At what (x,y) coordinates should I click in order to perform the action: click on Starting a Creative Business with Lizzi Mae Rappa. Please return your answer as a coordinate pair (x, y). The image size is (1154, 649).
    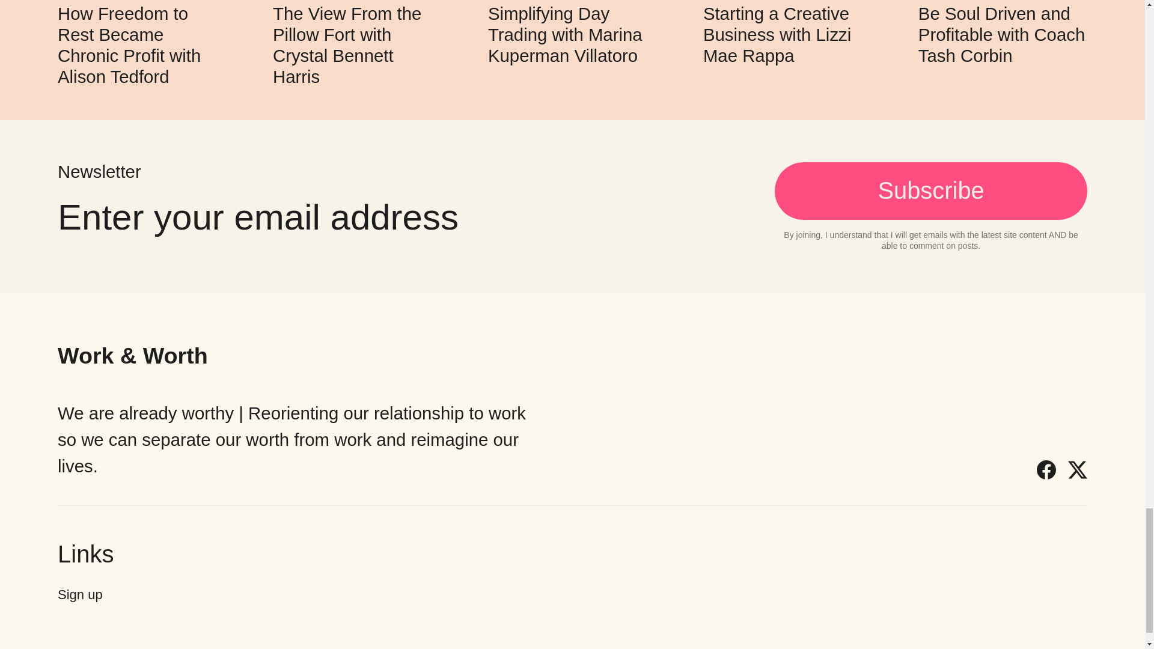
    Looking at the image, I should click on (777, 35).